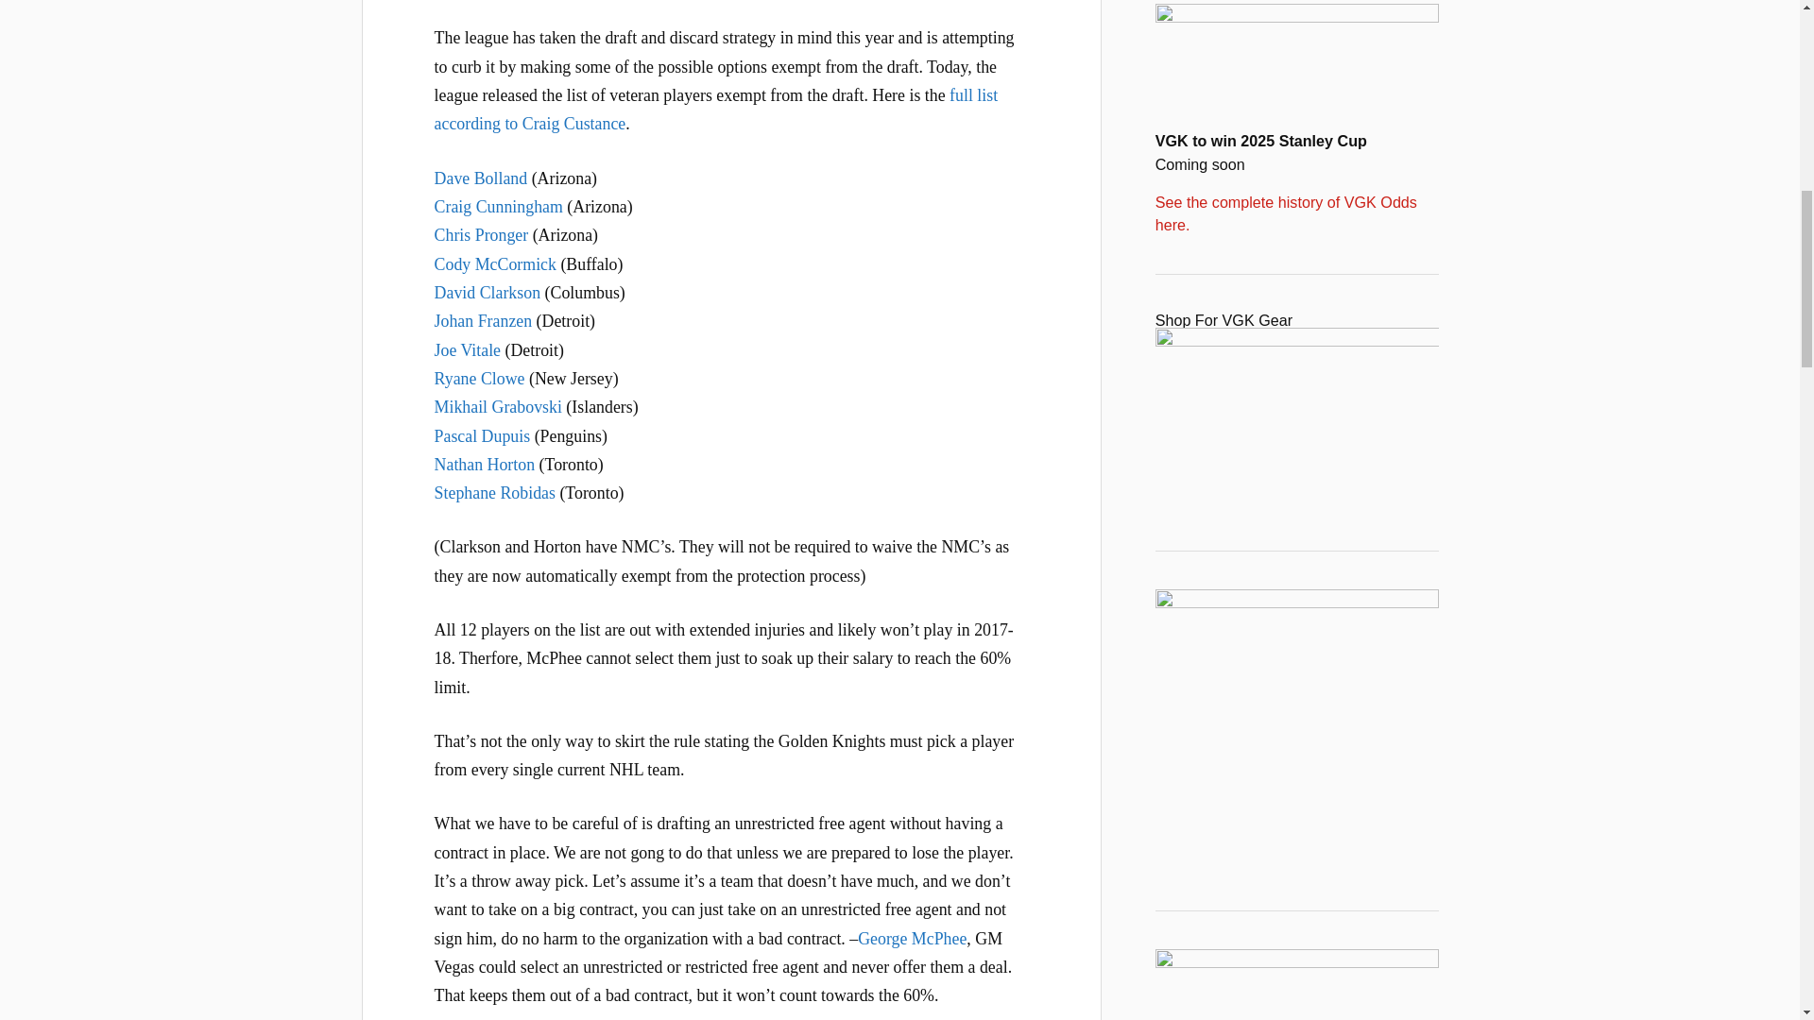  Describe the element at coordinates (467, 349) in the screenshot. I see `Joe Vitale` at that location.